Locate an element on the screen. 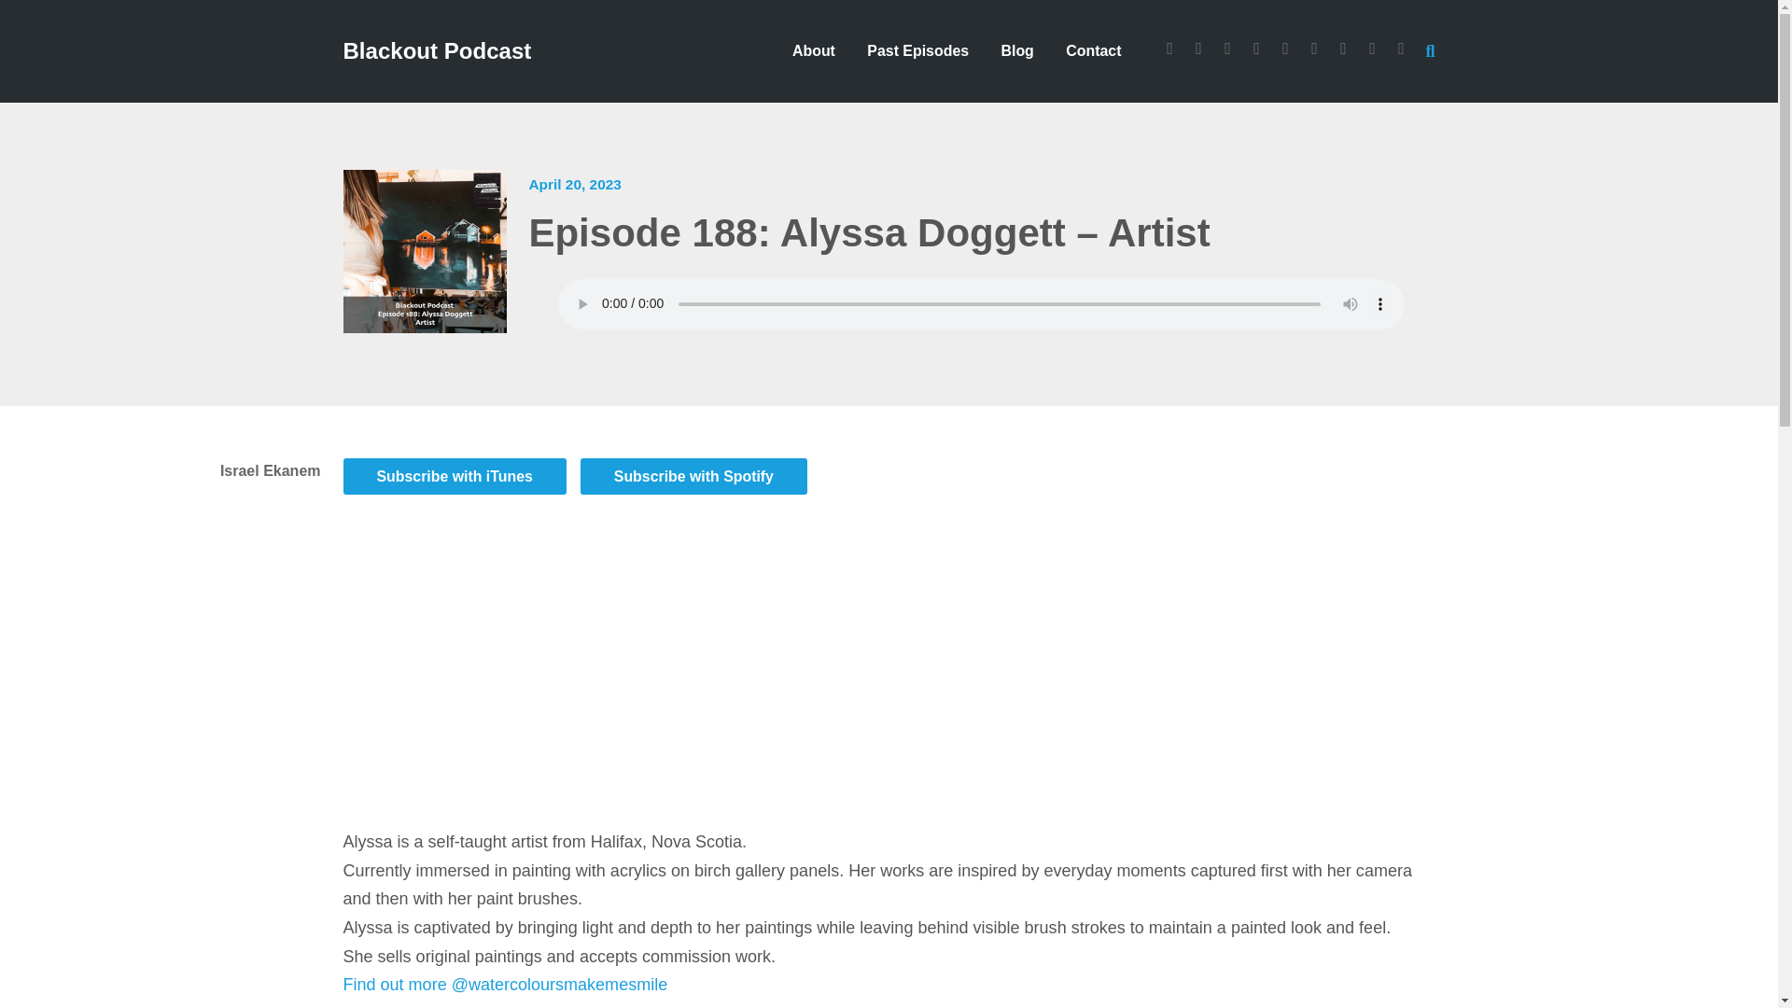 Image resolution: width=1792 pixels, height=1008 pixels. Subscribe with iTunes is located at coordinates (455, 476).